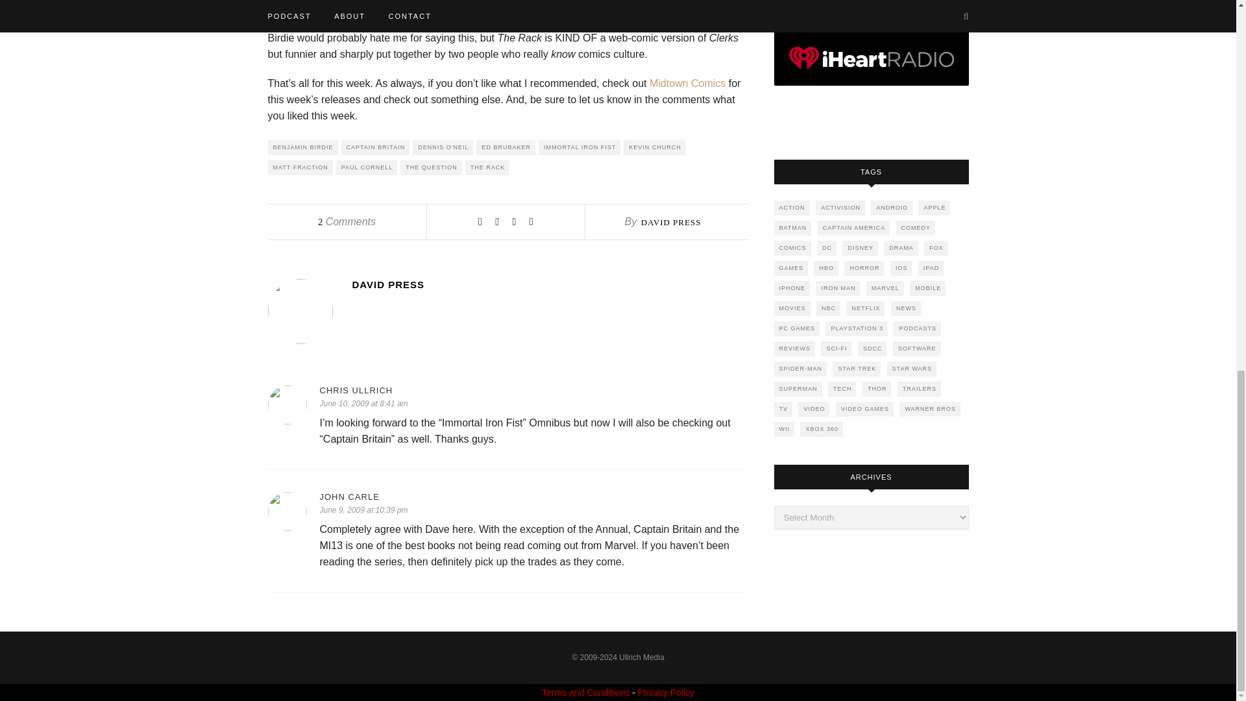 The image size is (1246, 701). I want to click on CAPTAIN BRITAIN, so click(375, 147).